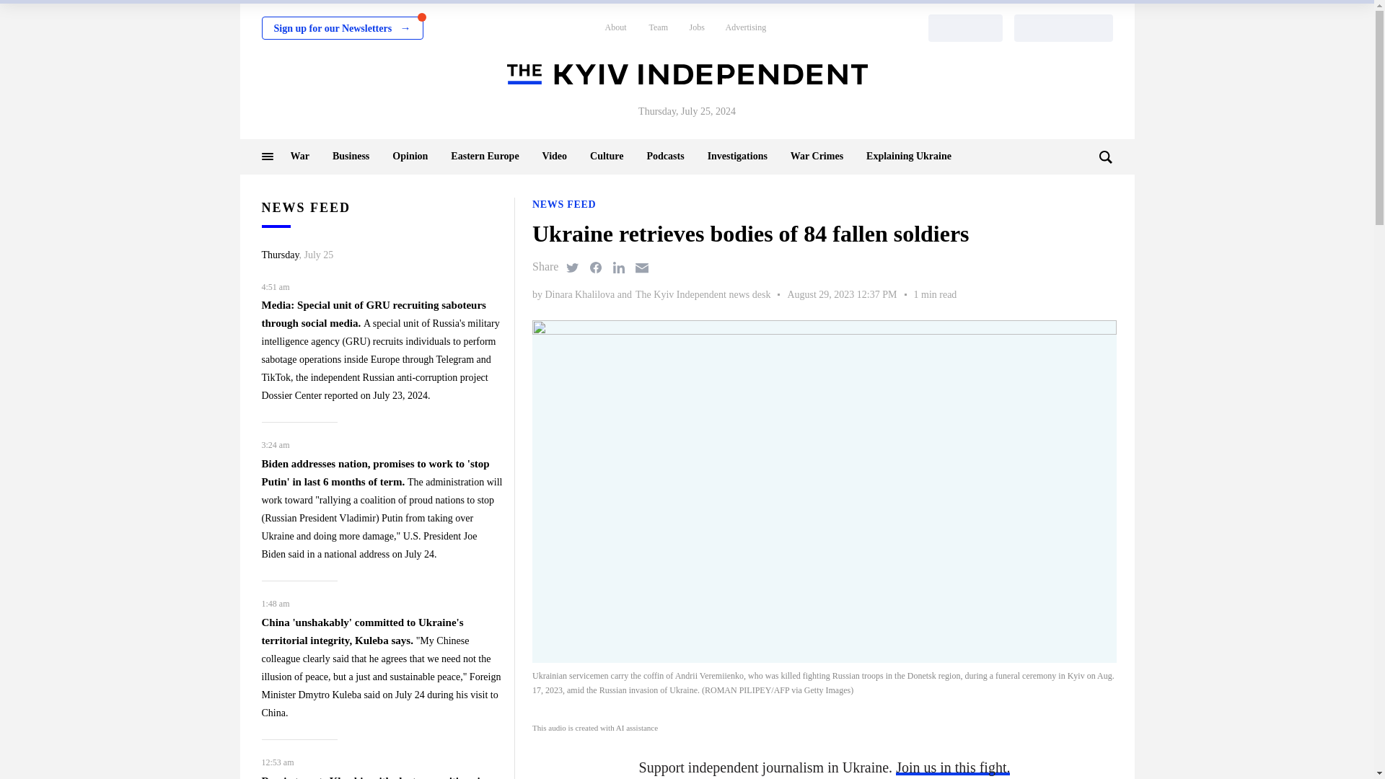  Describe the element at coordinates (299, 156) in the screenshot. I see `War` at that location.